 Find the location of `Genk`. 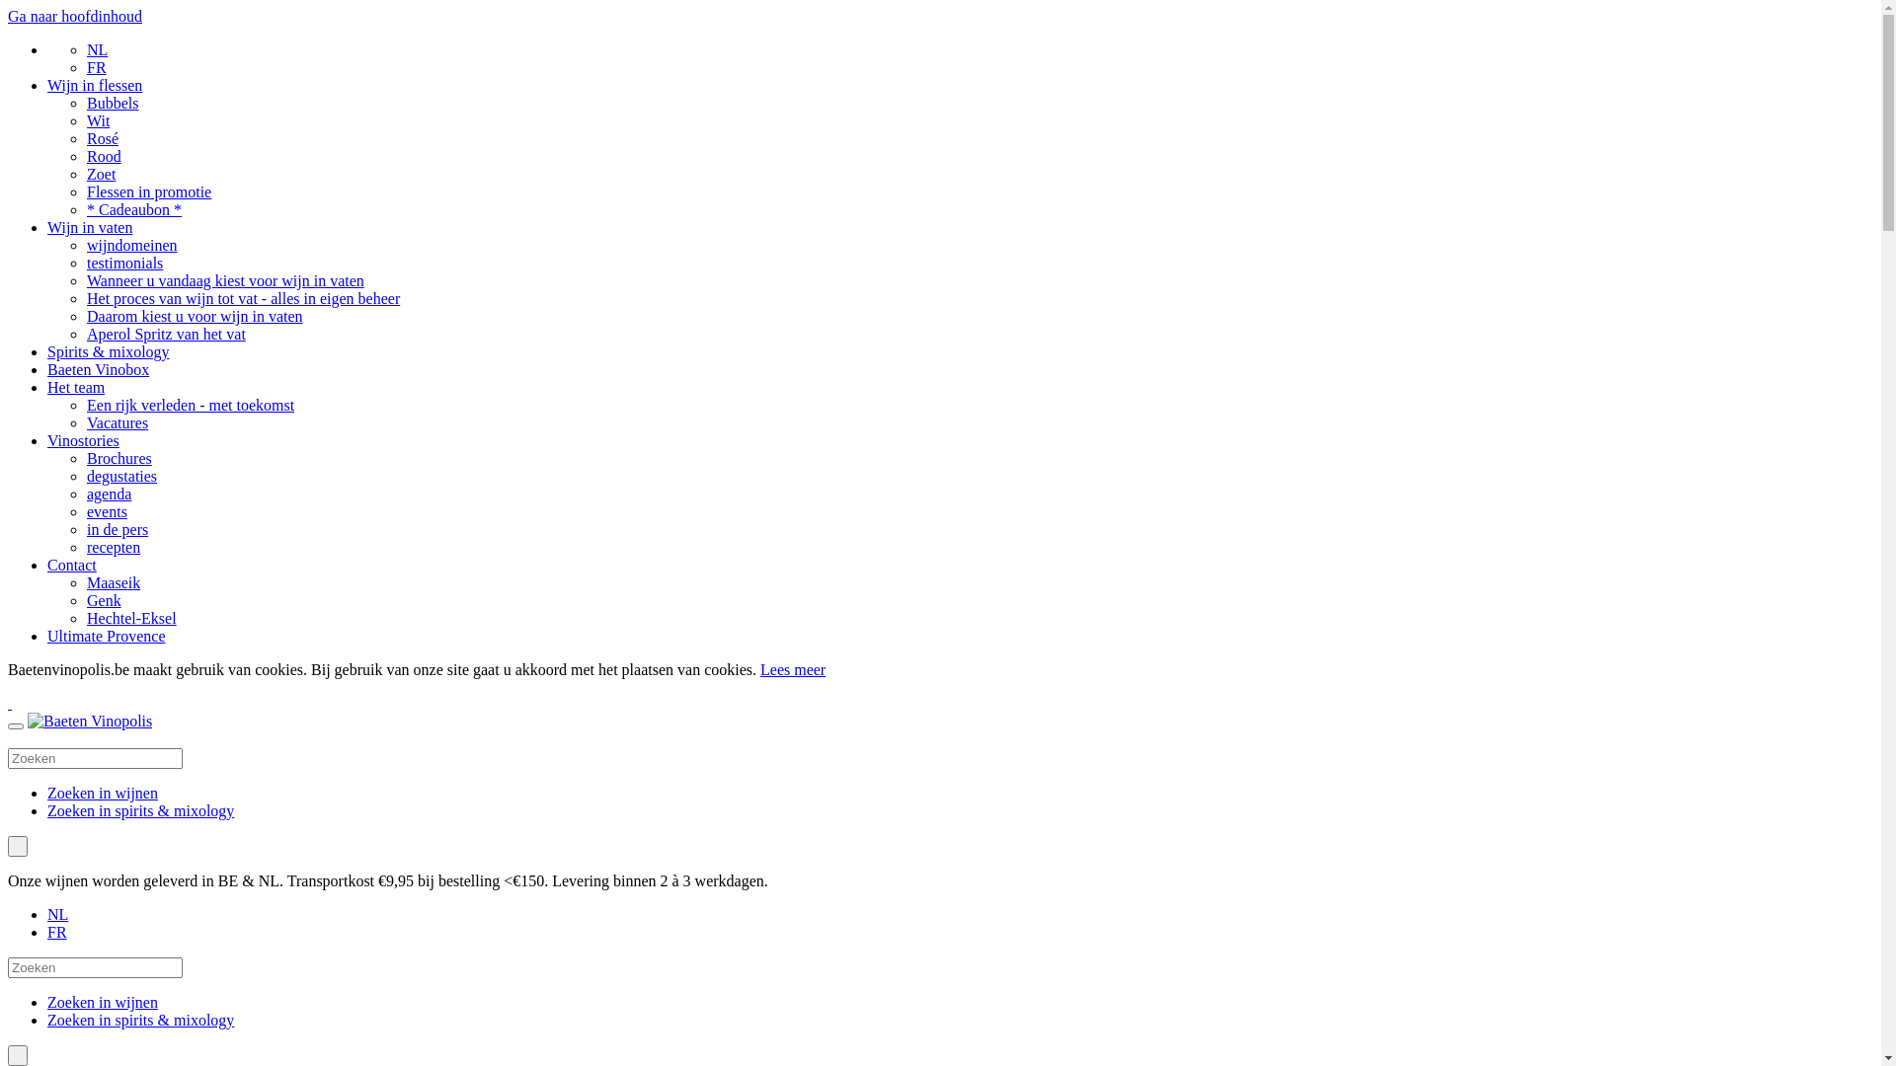

Genk is located at coordinates (104, 600).